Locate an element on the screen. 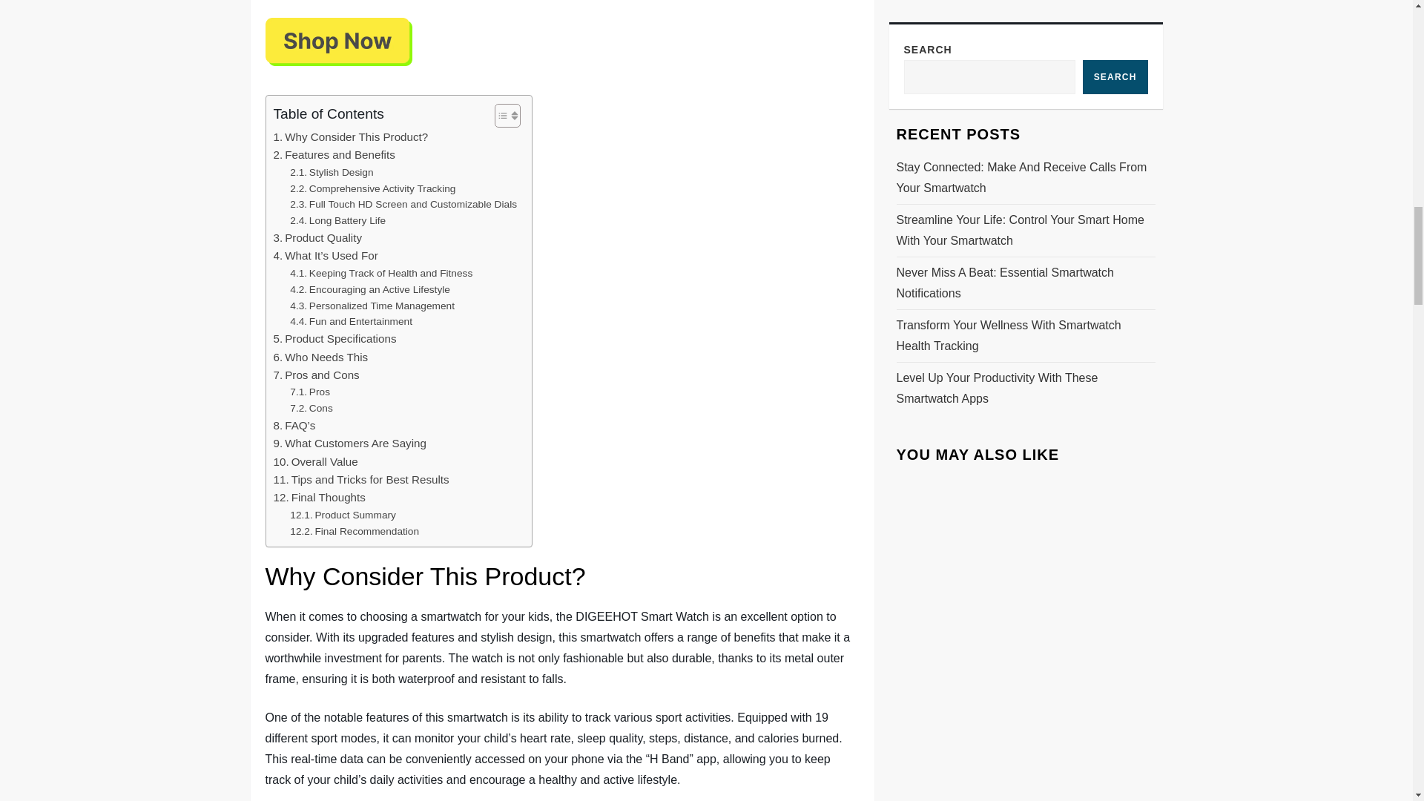  Stylish Design is located at coordinates (332, 173).